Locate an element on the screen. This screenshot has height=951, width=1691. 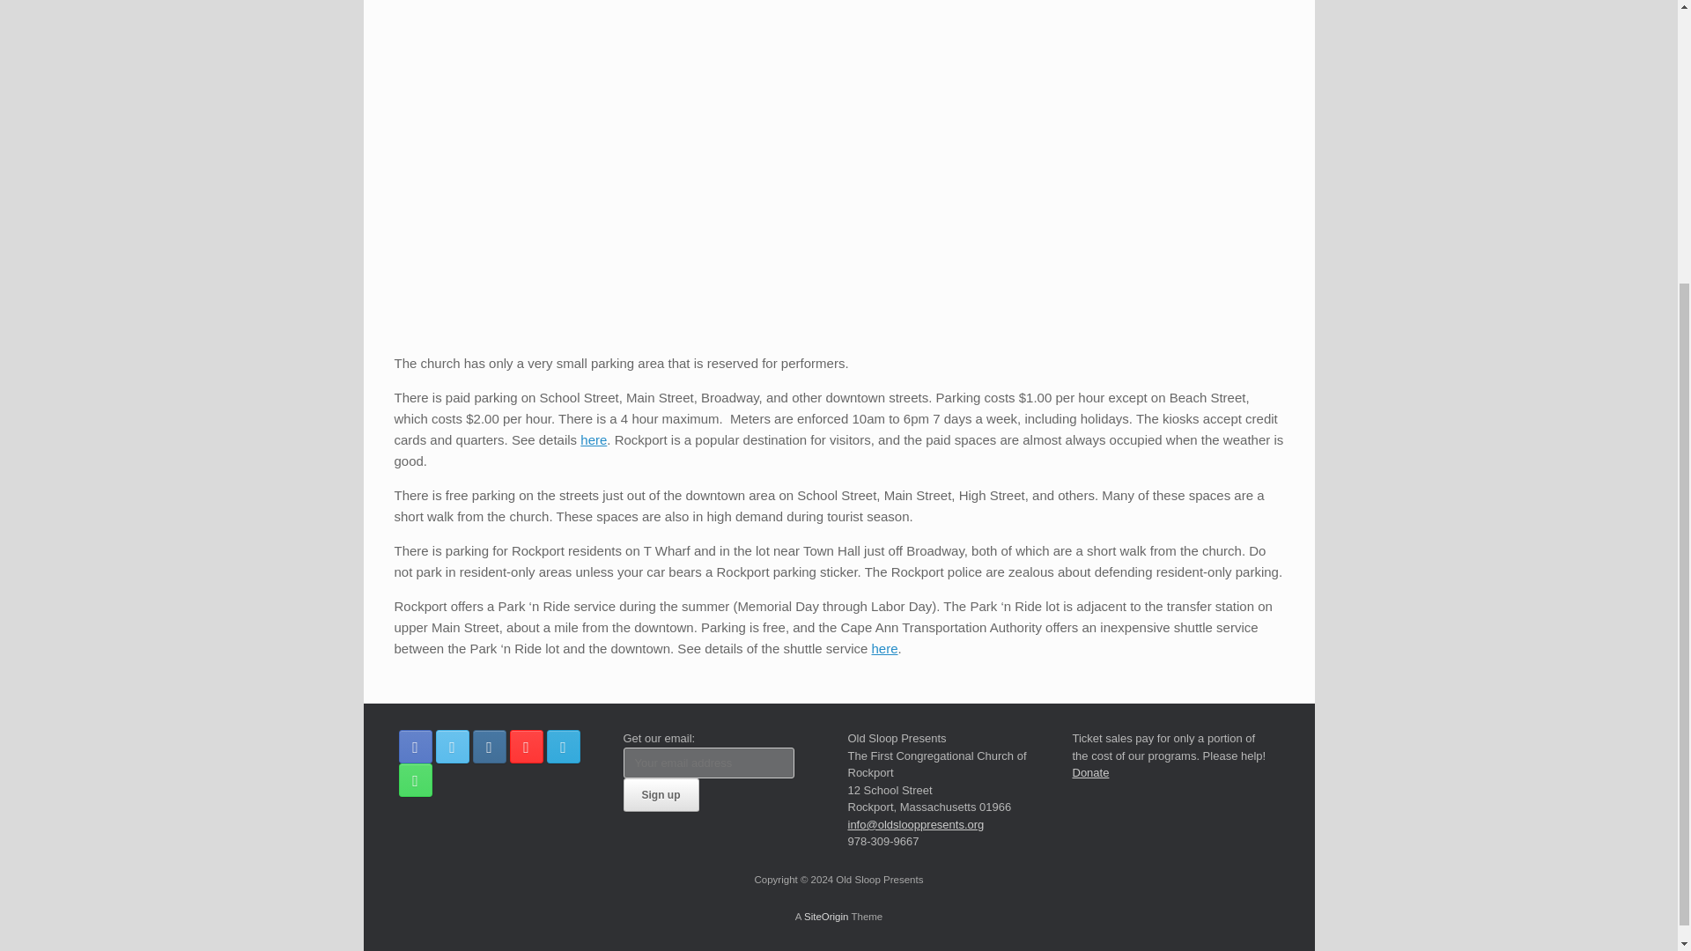
here is located at coordinates (594, 439).